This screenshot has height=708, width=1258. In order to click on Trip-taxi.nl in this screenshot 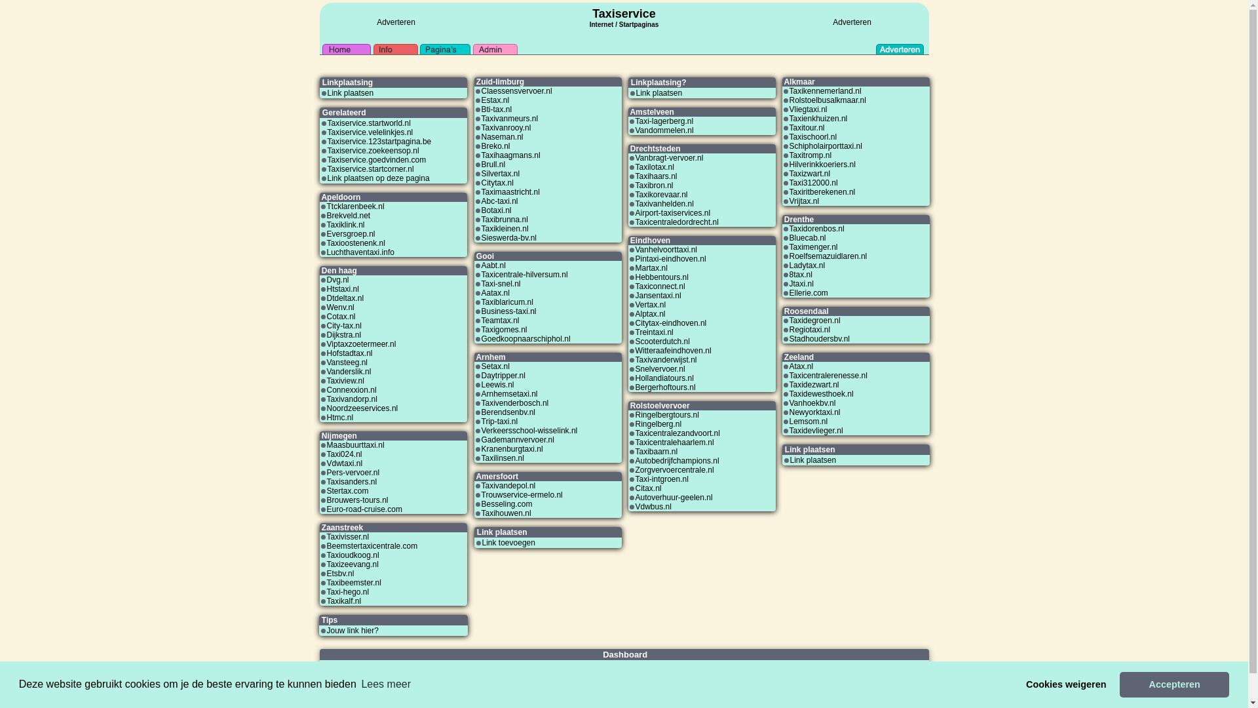, I will do `click(499, 422)`.